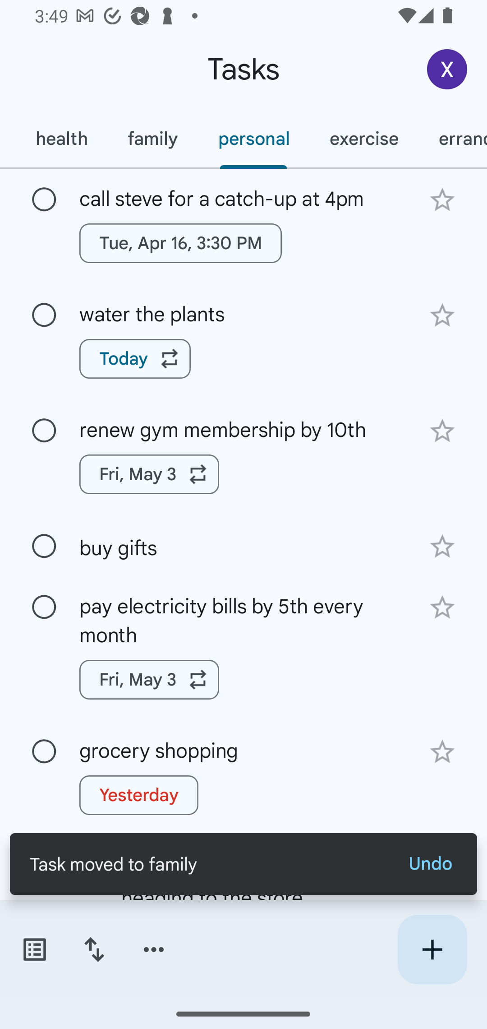 The width and height of the screenshot is (487, 1029). I want to click on Fri, May 3, so click(149, 679).